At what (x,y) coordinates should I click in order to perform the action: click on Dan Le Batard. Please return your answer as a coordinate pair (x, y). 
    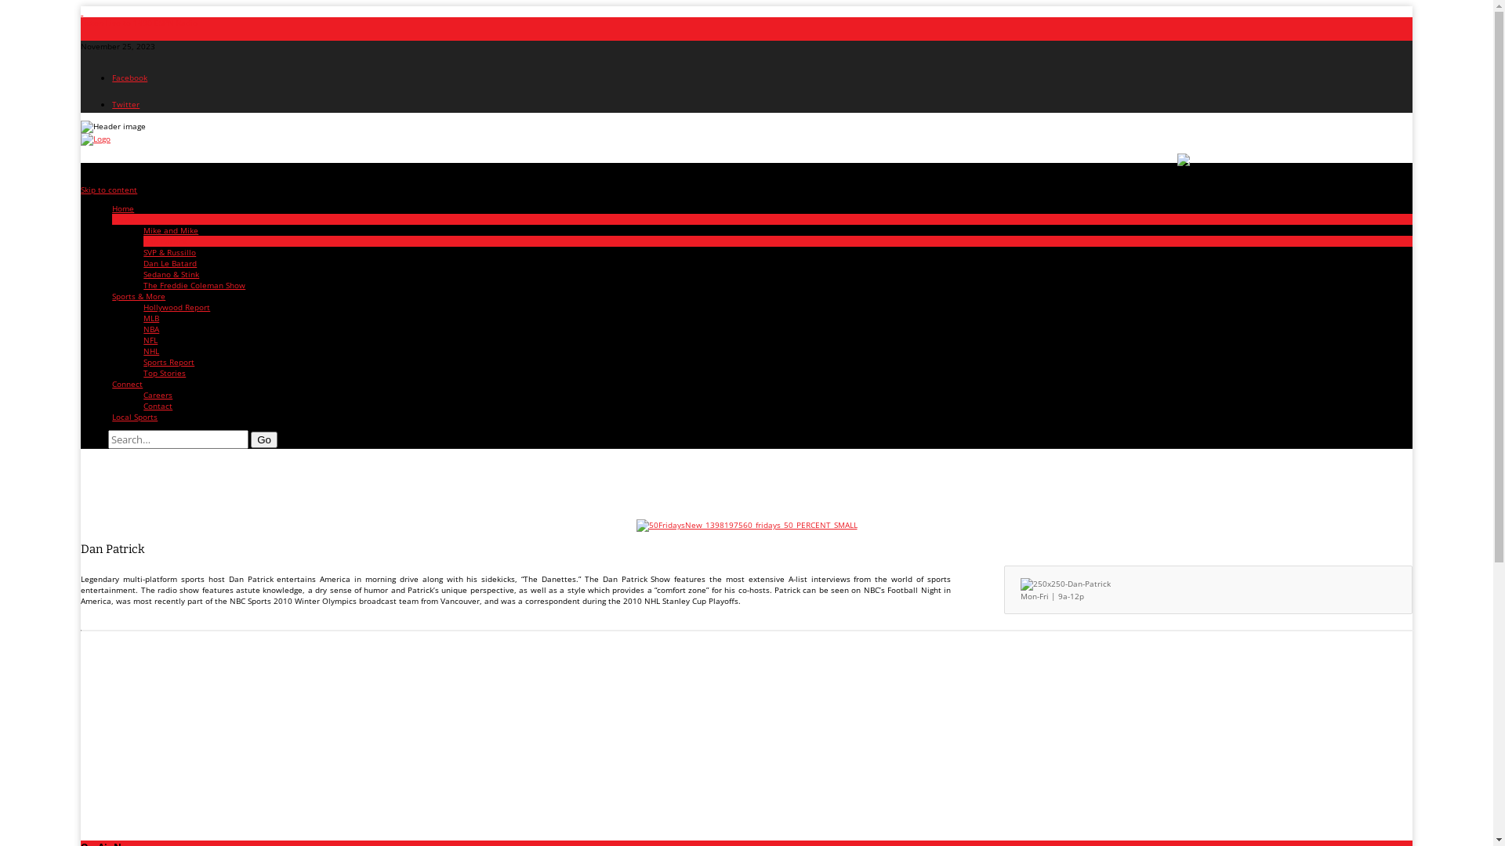
    Looking at the image, I should click on (170, 263).